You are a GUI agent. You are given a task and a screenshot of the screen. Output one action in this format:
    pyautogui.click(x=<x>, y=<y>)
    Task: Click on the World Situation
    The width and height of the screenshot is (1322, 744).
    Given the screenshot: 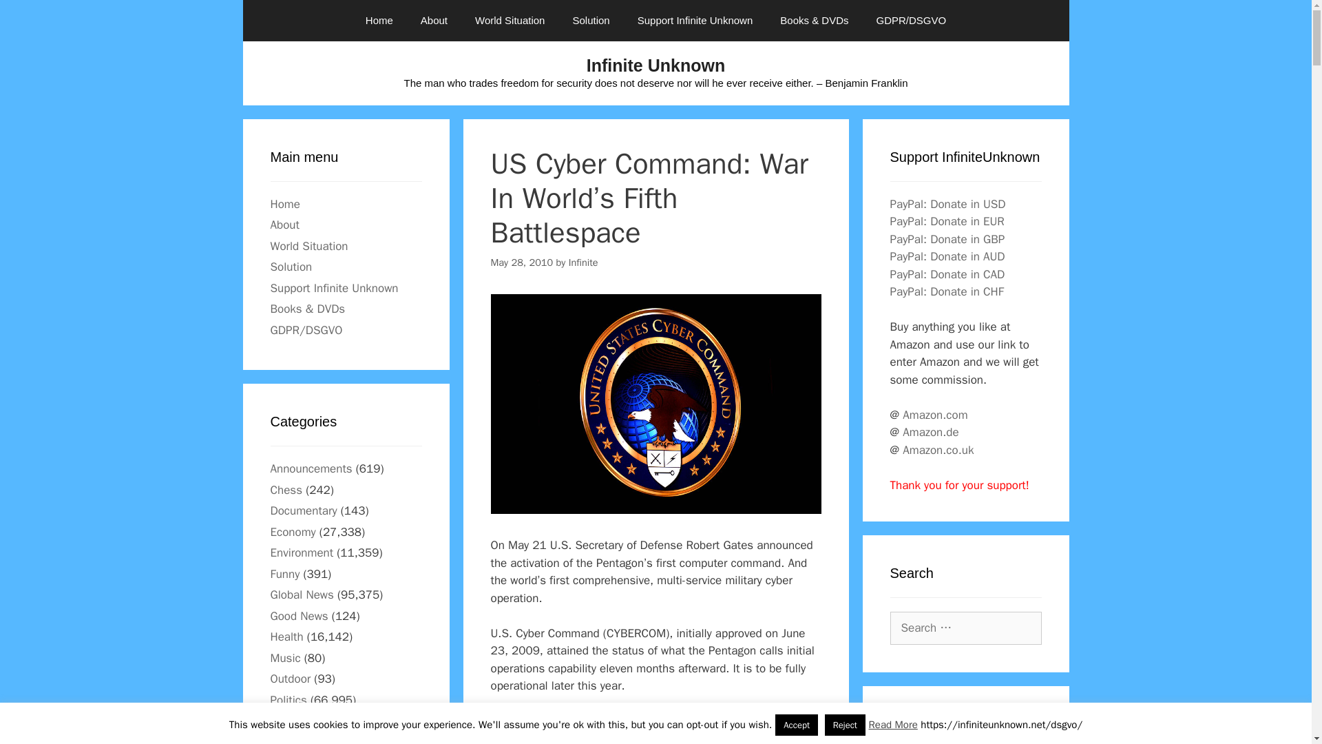 What is the action you would take?
    pyautogui.click(x=510, y=21)
    